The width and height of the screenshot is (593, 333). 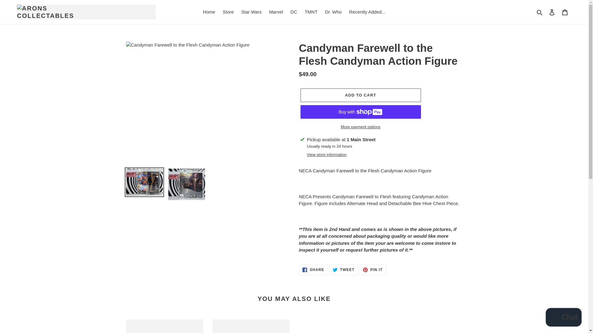 What do you see at coordinates (552, 12) in the screenshot?
I see `Home` at bounding box center [552, 12].